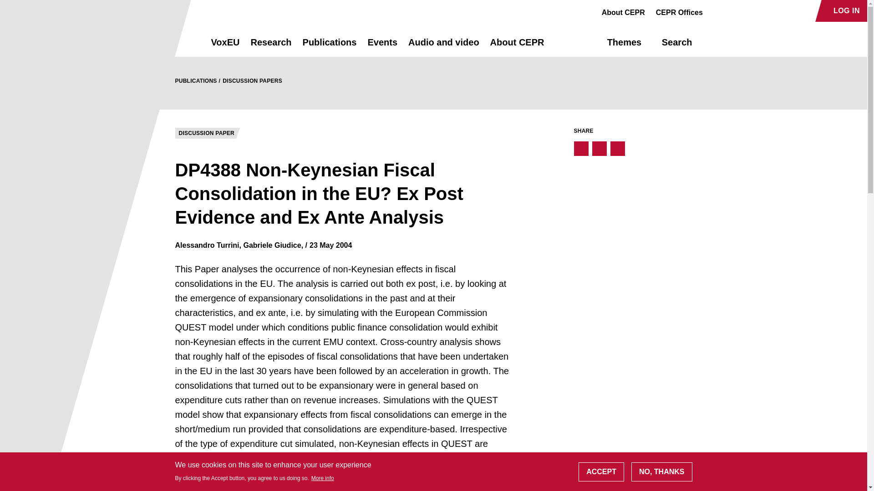 Image resolution: width=874 pixels, height=491 pixels. What do you see at coordinates (330, 46) in the screenshot?
I see `Publications` at bounding box center [330, 46].